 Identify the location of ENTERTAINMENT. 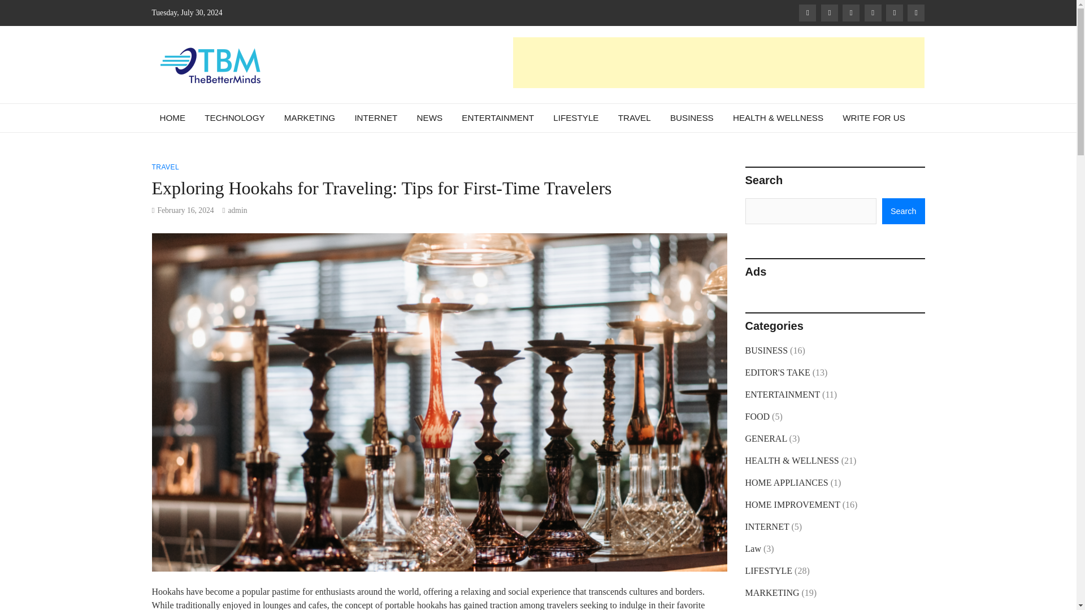
(498, 117).